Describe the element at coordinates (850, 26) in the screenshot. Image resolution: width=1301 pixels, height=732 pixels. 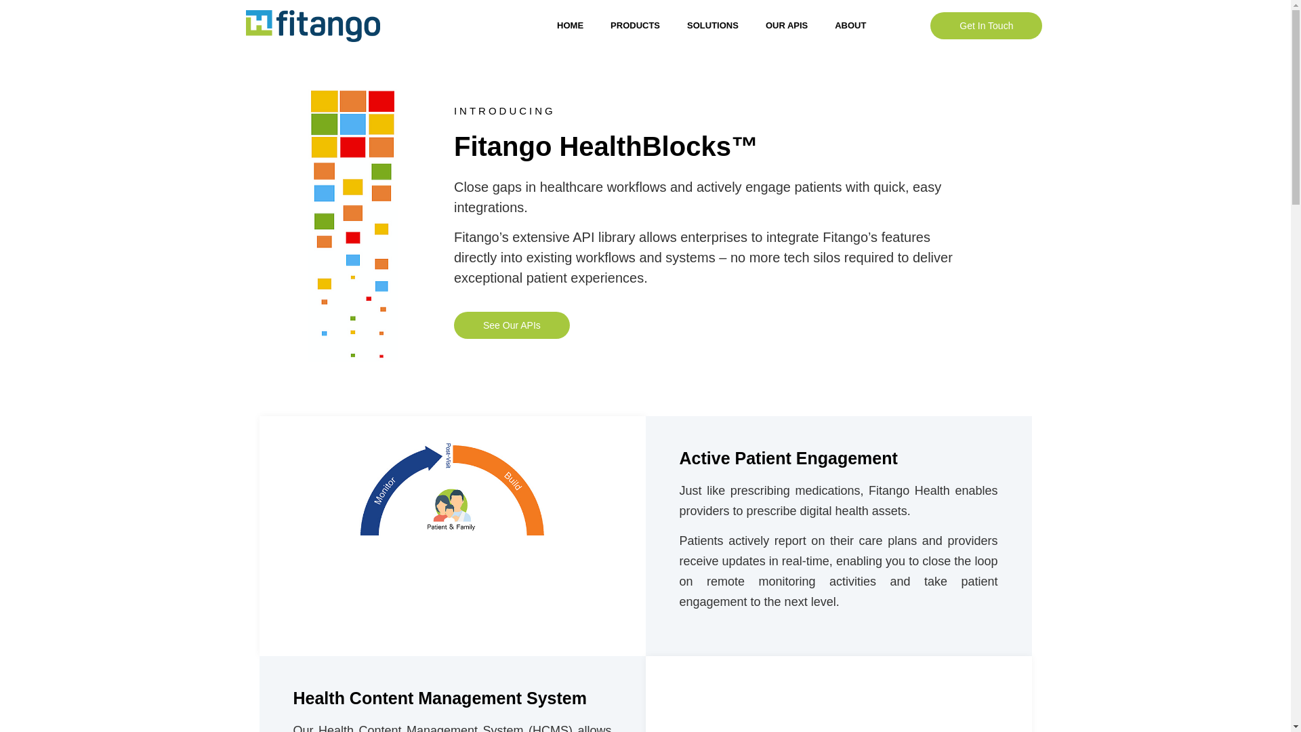
I see `ABOUT` at that location.